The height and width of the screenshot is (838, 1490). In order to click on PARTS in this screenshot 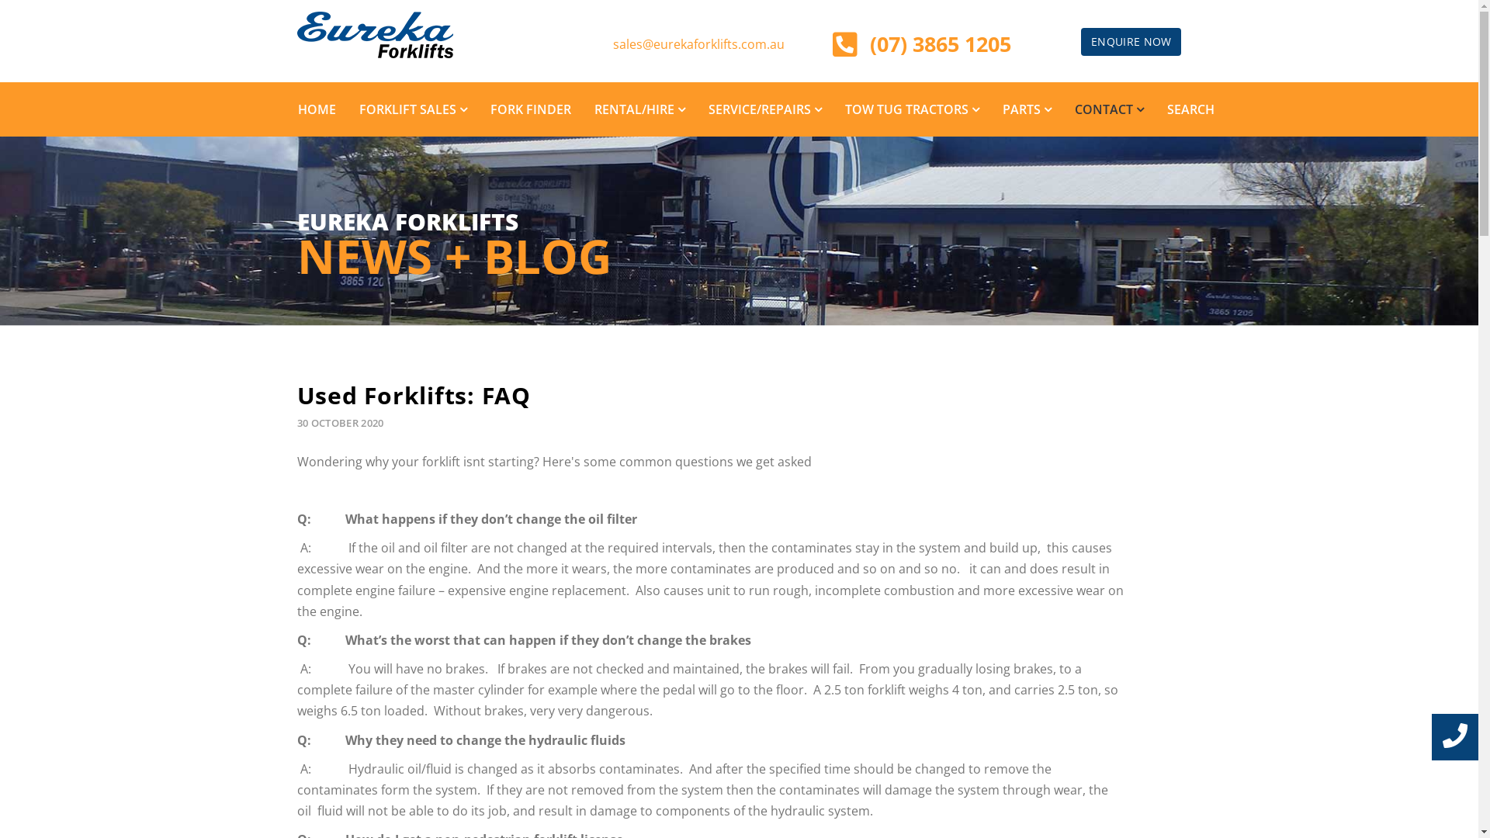, I will do `click(1026, 109)`.